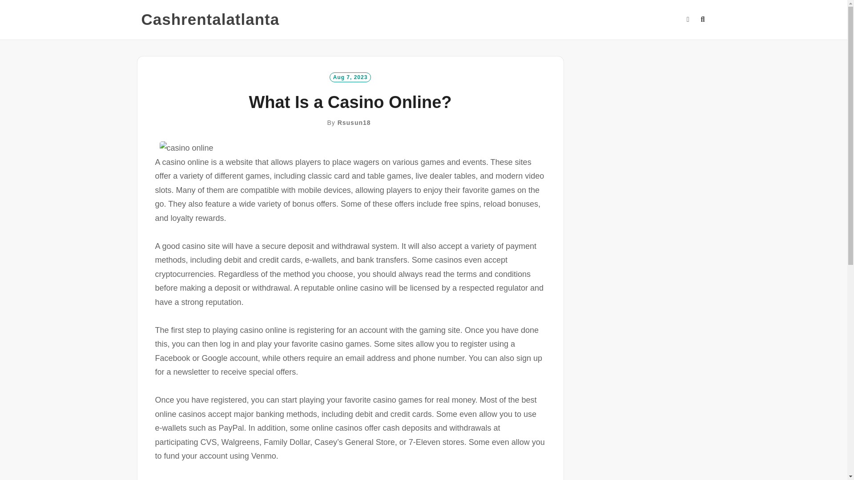 The image size is (854, 480). I want to click on Aug 7, 2023, so click(350, 76).